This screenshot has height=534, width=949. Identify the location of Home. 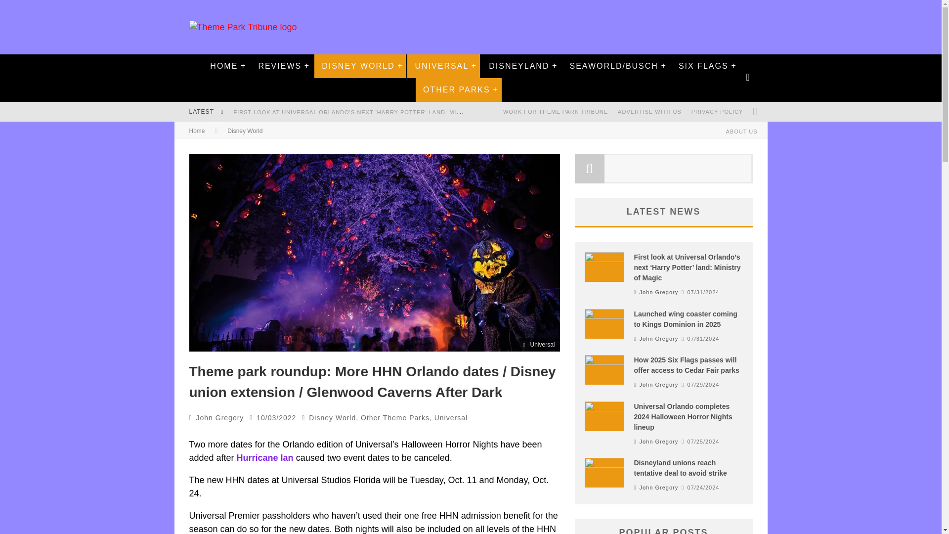
(197, 131).